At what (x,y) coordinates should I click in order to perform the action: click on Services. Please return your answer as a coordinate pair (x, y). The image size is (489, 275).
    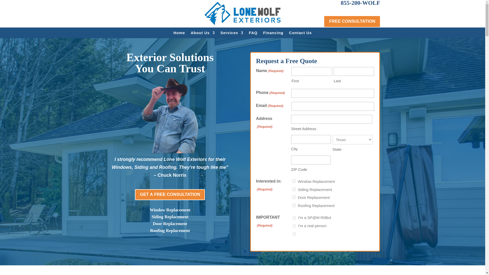
    Looking at the image, I should click on (232, 34).